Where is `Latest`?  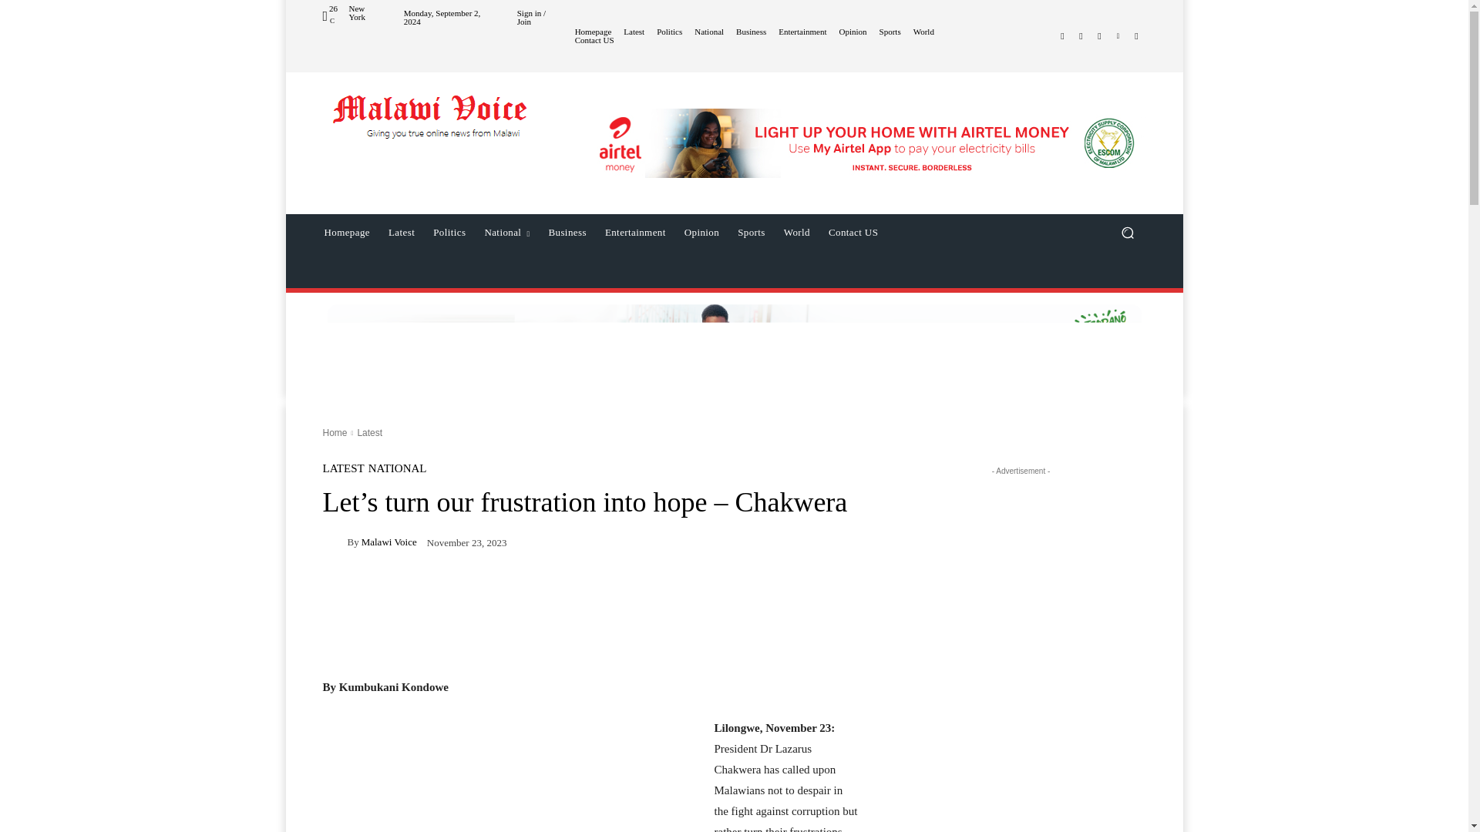
Latest is located at coordinates (634, 32).